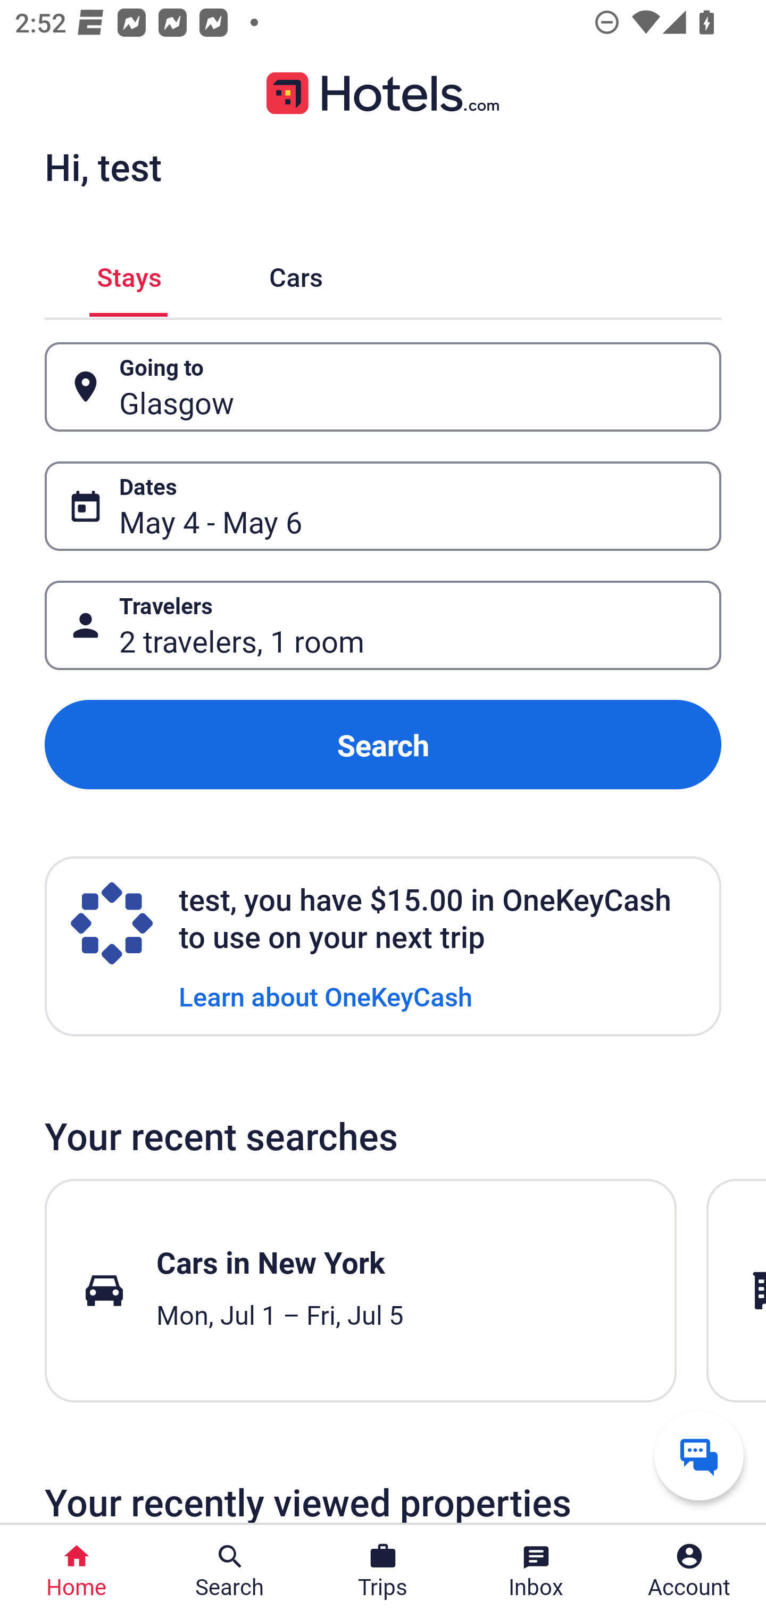  Describe the element at coordinates (699, 1455) in the screenshot. I see `Get help from a virtual agent` at that location.